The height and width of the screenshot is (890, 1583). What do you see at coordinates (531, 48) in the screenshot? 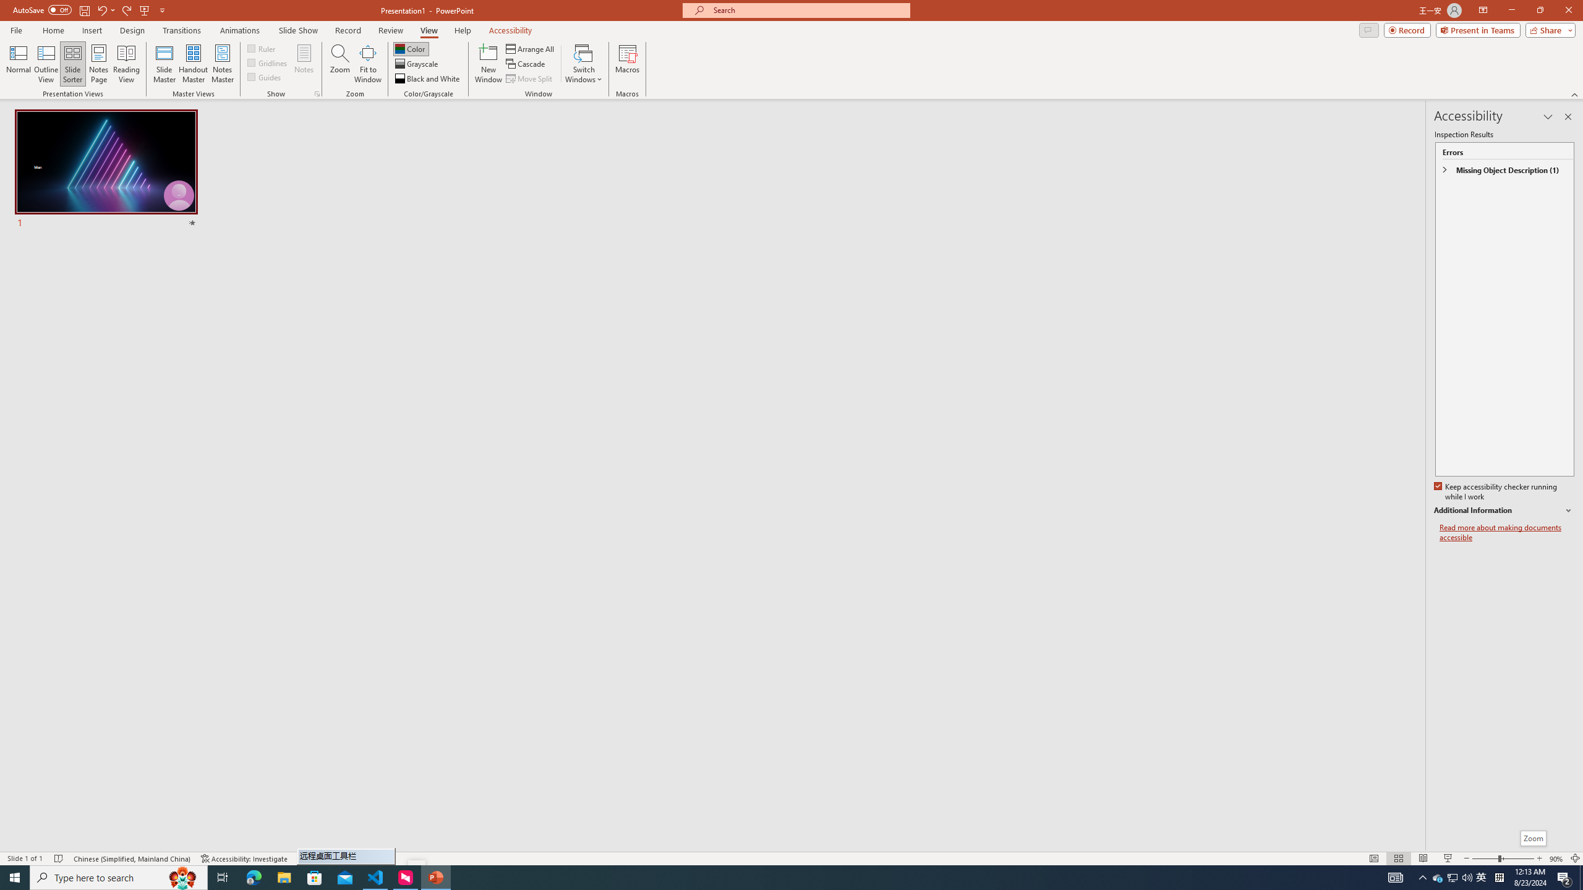
I see `Arrange All` at bounding box center [531, 48].